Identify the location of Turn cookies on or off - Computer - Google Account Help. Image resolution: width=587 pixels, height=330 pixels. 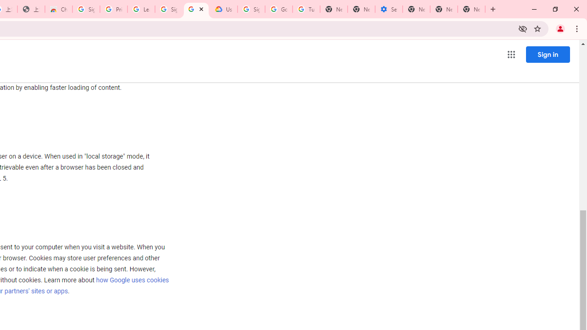
(306, 9).